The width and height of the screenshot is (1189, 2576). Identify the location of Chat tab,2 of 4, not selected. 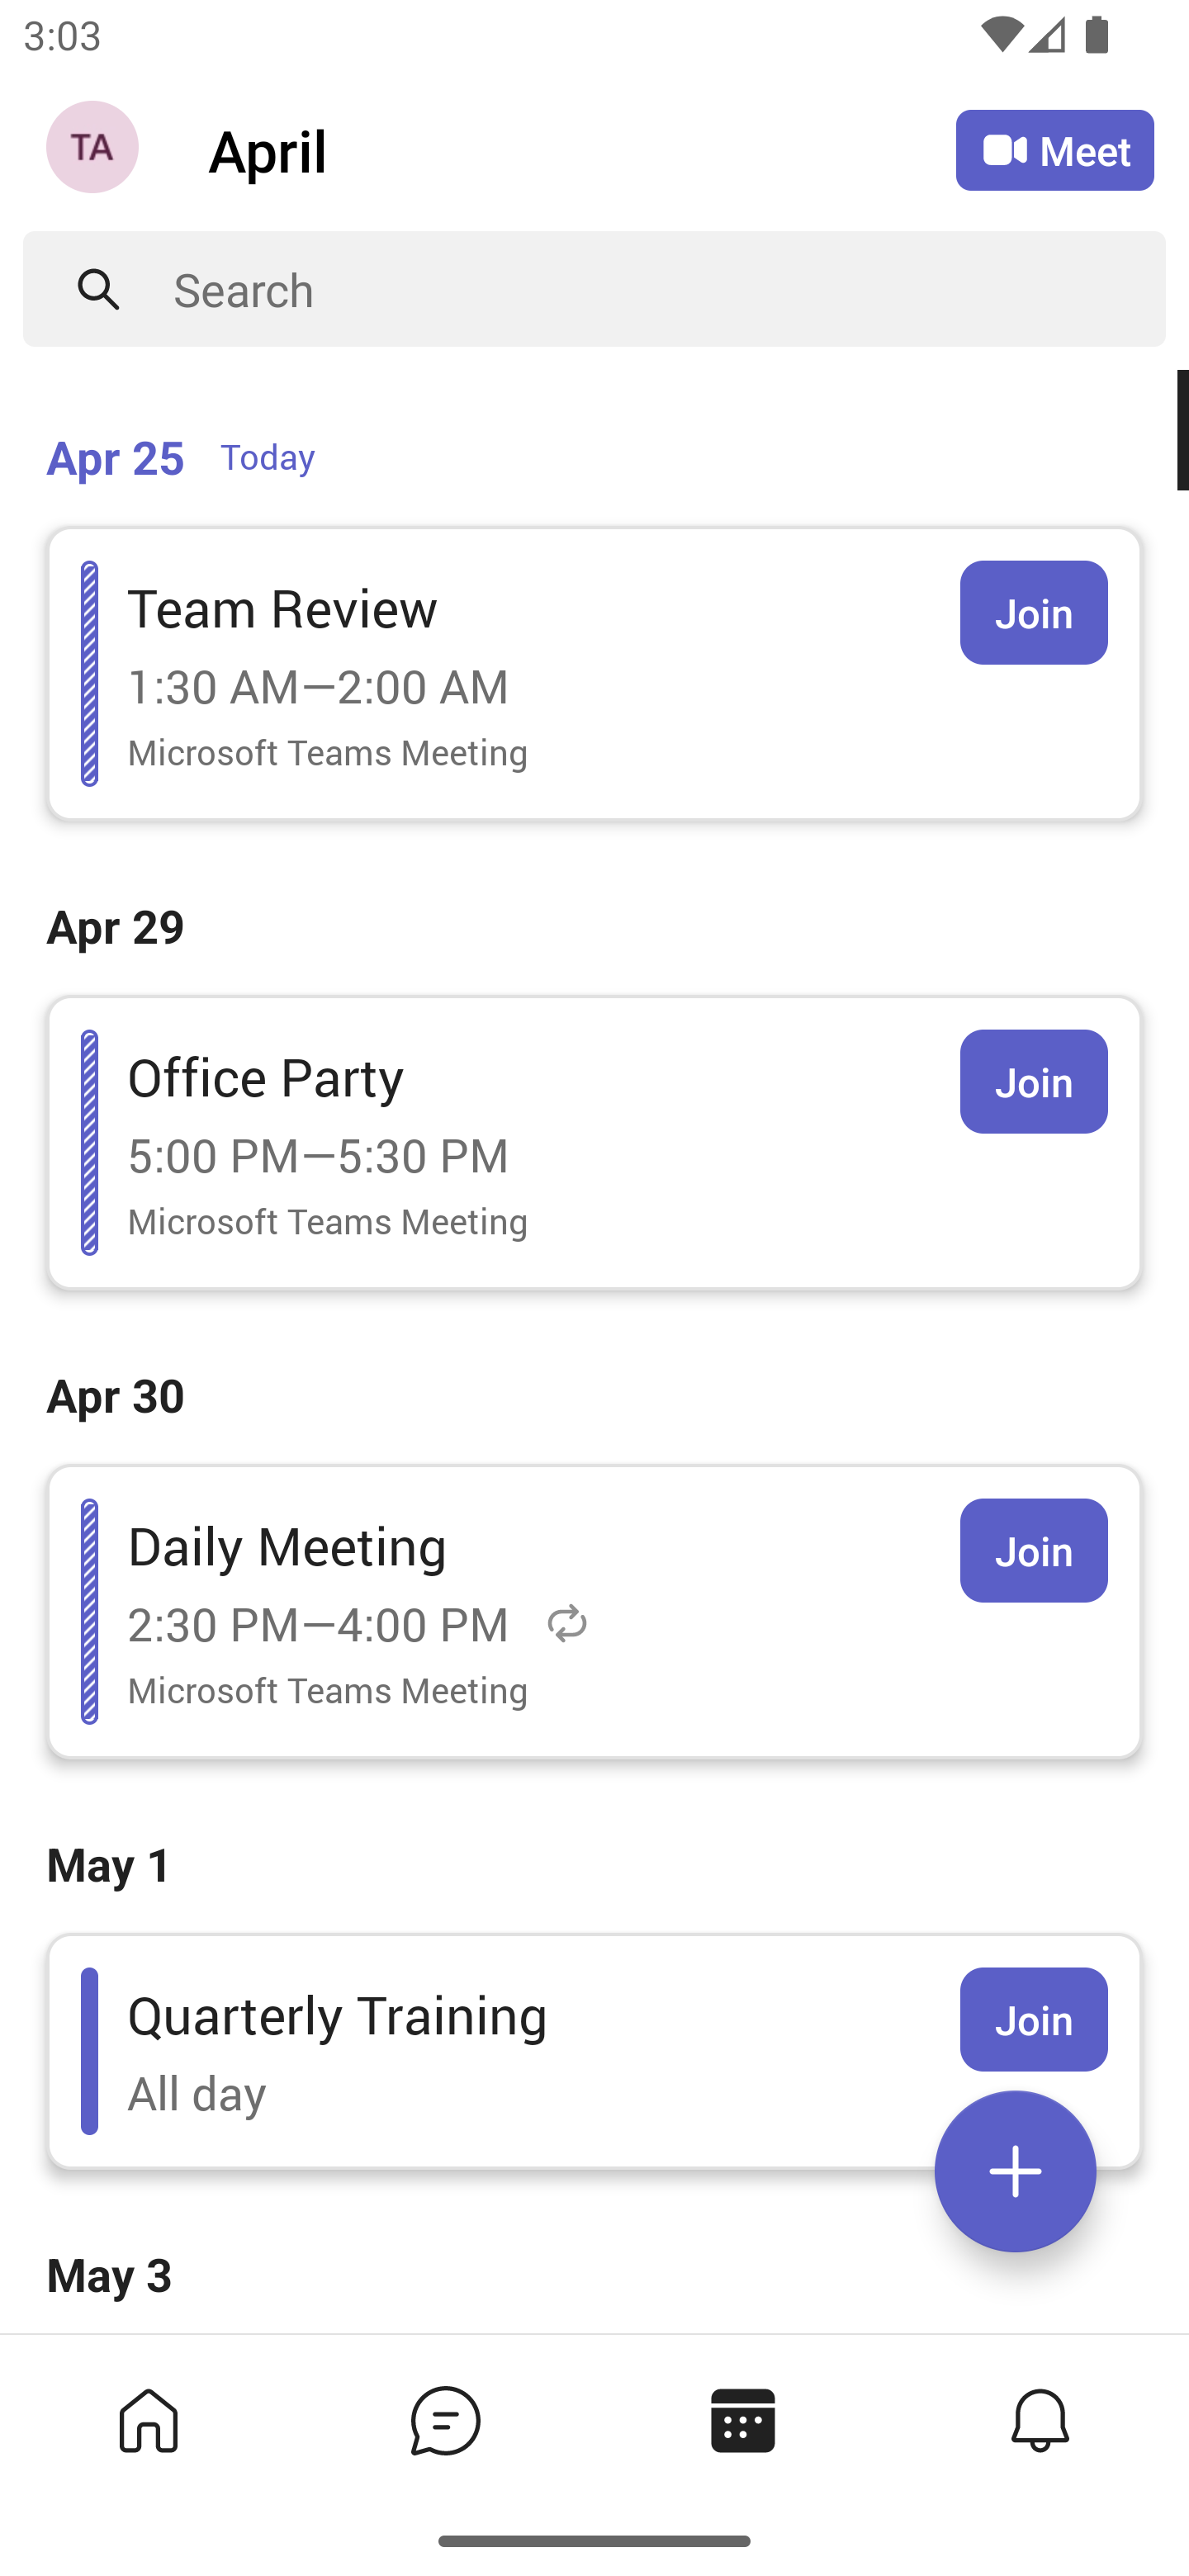
(446, 2419).